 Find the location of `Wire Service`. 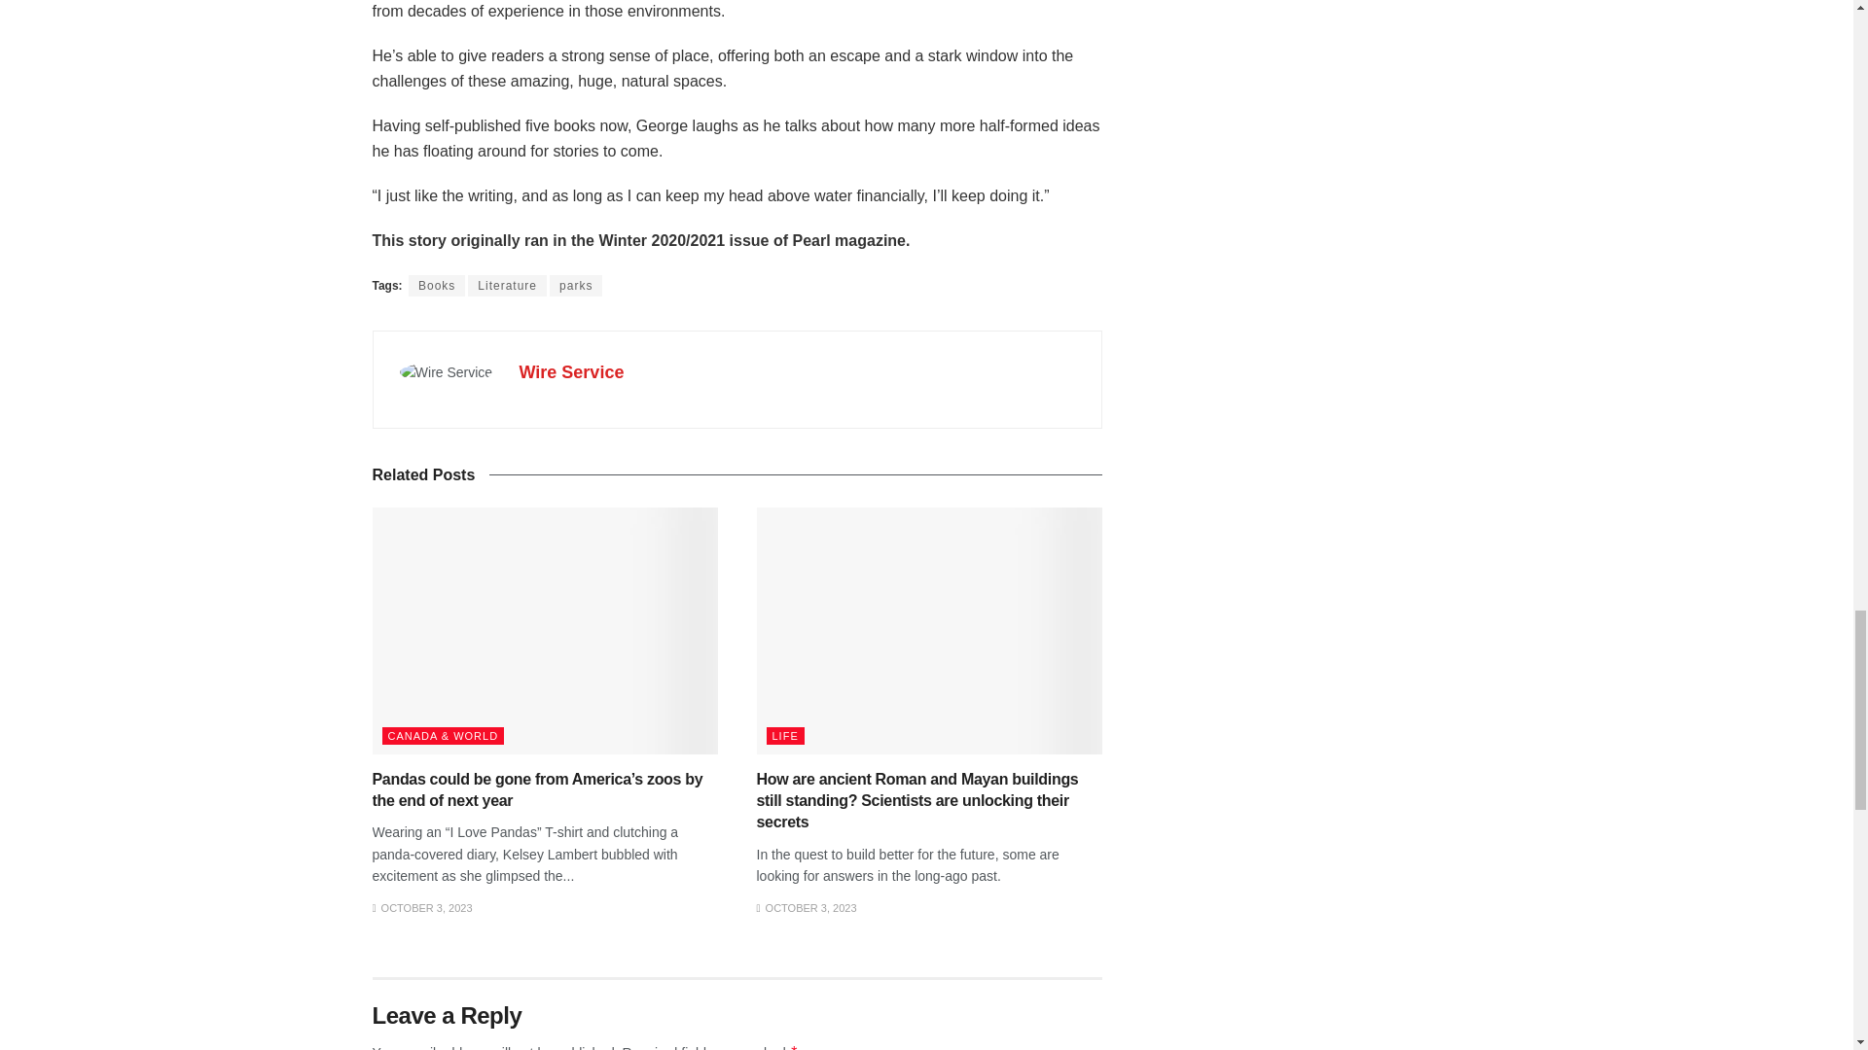

Wire Service is located at coordinates (571, 371).